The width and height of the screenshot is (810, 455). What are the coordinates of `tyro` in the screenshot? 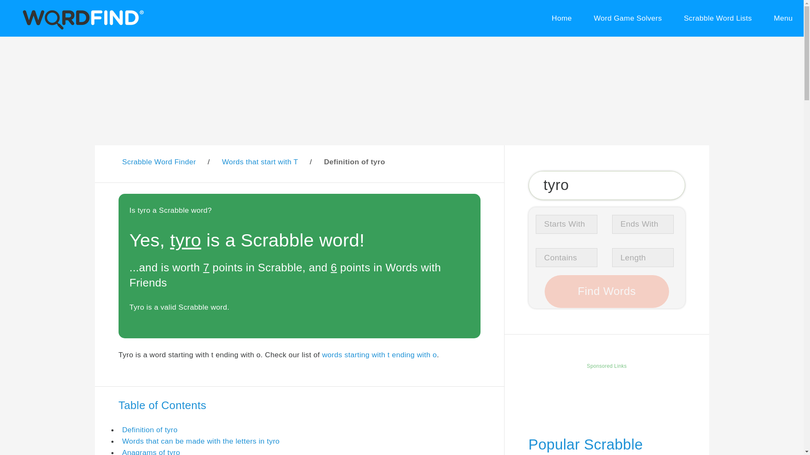 It's located at (607, 185).